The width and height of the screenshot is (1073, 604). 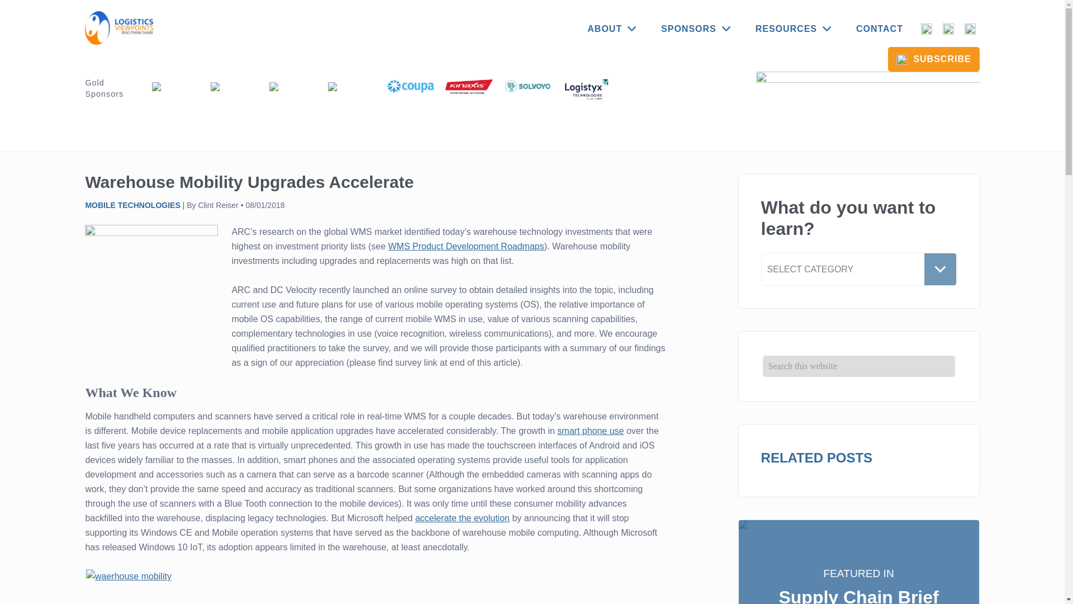 What do you see at coordinates (880, 29) in the screenshot?
I see `CONTACT` at bounding box center [880, 29].